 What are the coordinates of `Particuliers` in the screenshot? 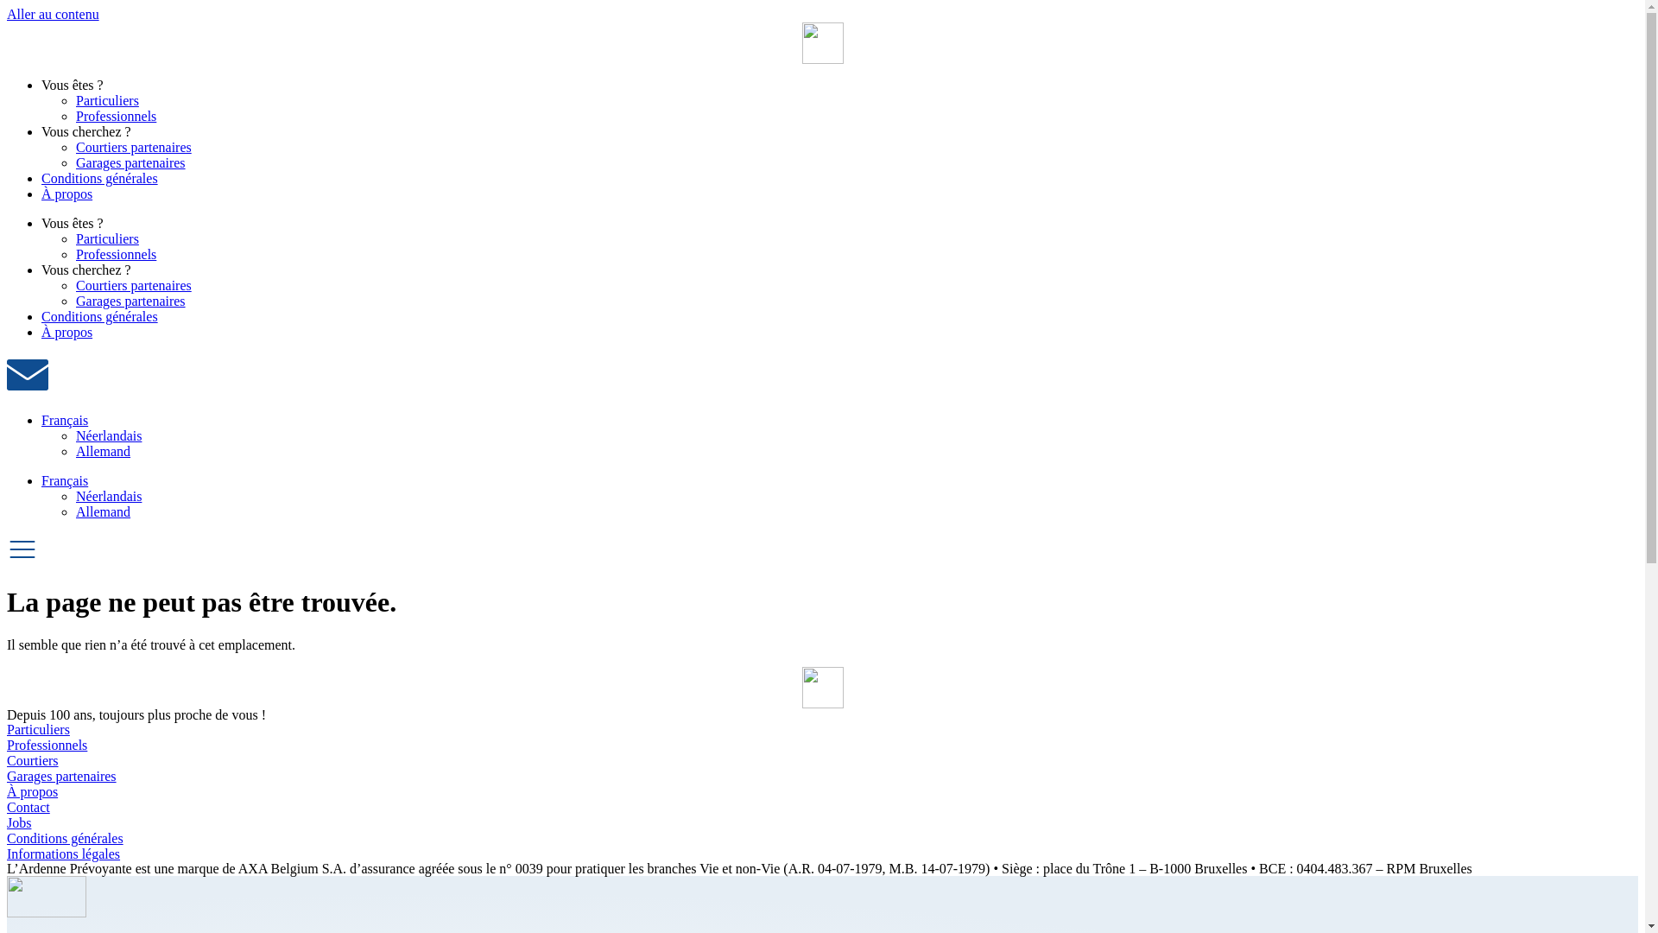 It's located at (822, 730).